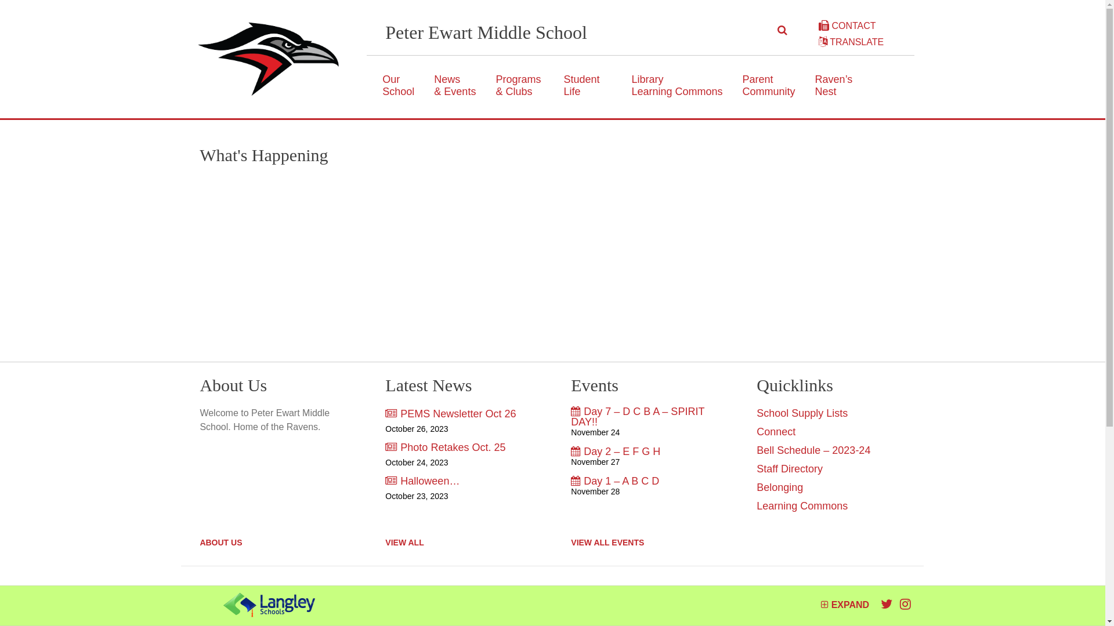 This screenshot has width=1114, height=626. Describe the element at coordinates (520, 85) in the screenshot. I see `Programs 
& Clubs` at that location.